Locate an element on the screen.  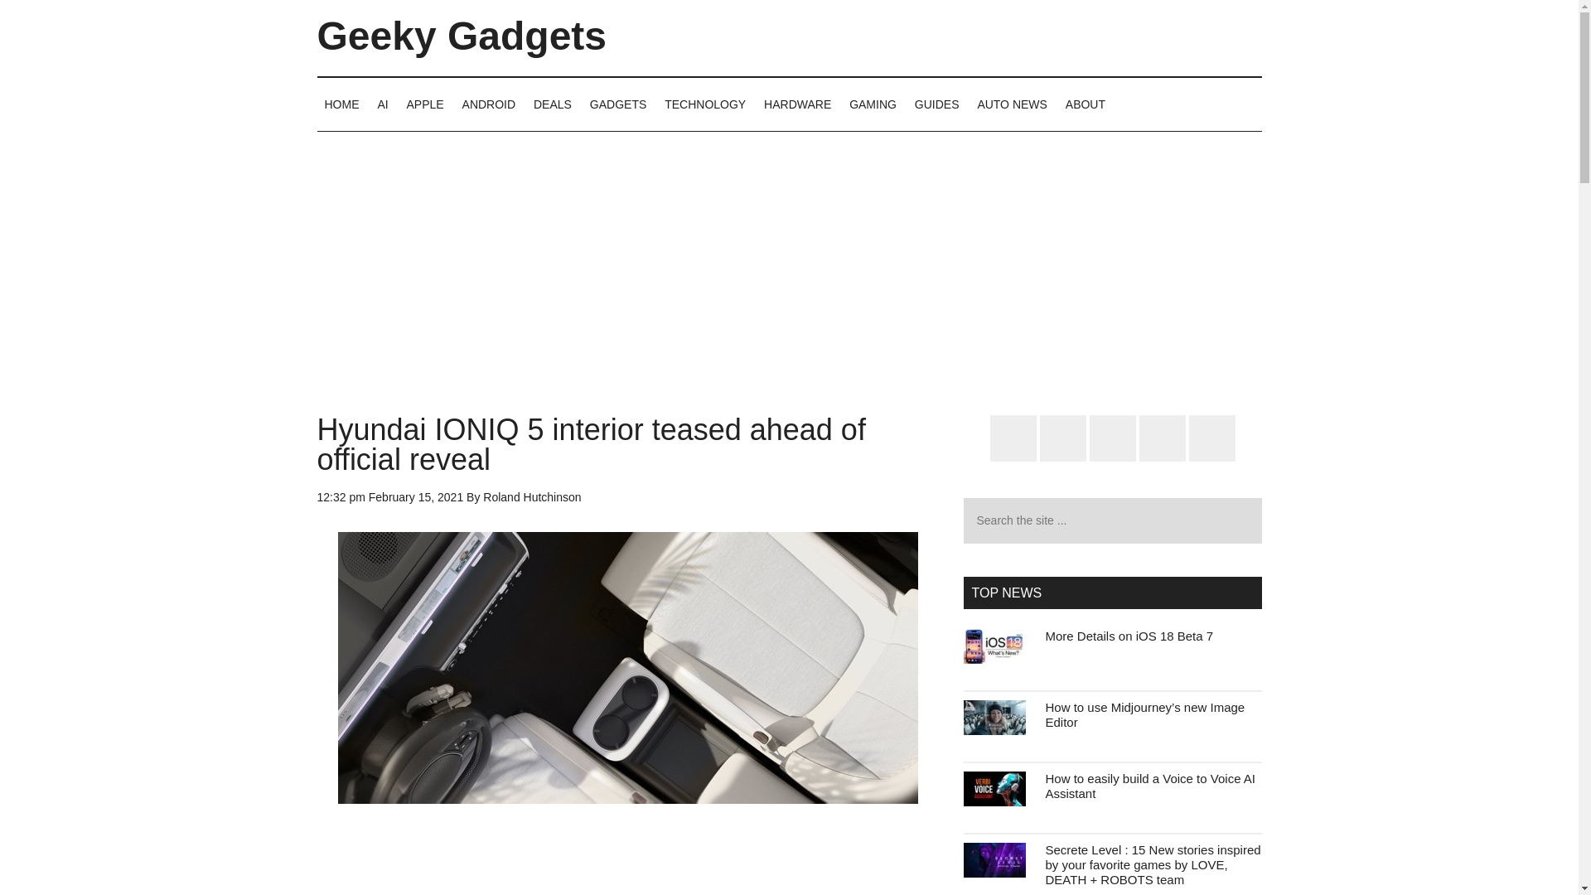
AUTO NEWS is located at coordinates (1011, 104).